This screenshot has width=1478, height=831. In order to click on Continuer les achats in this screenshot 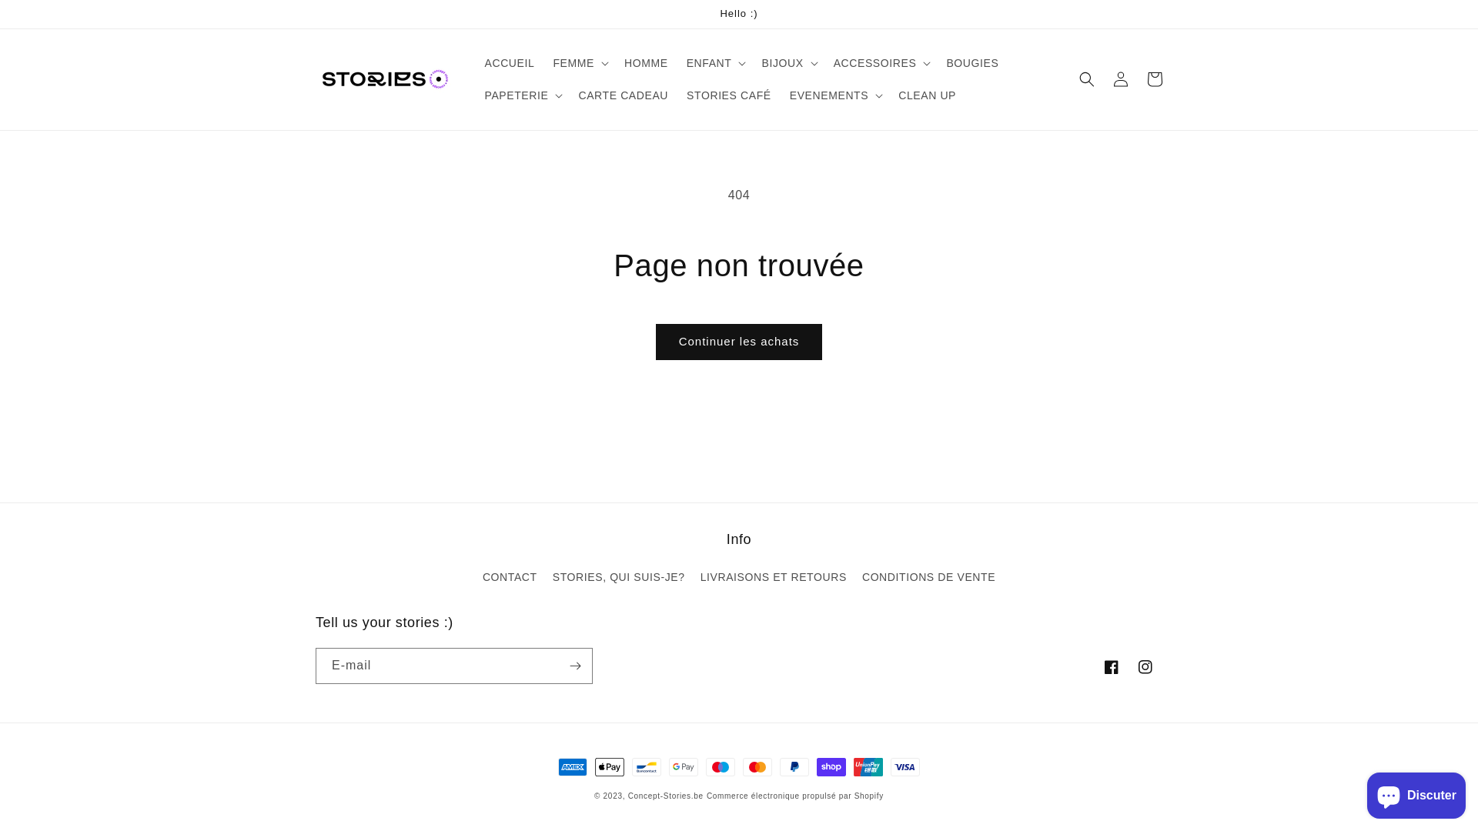, I will do `click(739, 342)`.